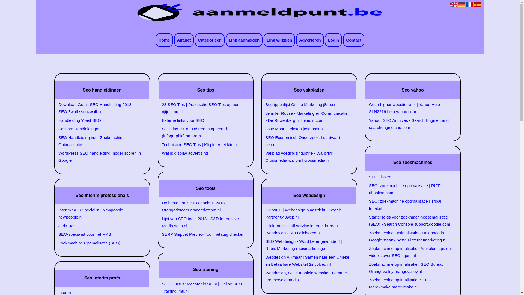 The height and width of the screenshot is (295, 524). What do you see at coordinates (410, 205) in the screenshot?
I see `SEO: zoekmachine optimalisatie | Tribal tribal.nl` at bounding box center [410, 205].